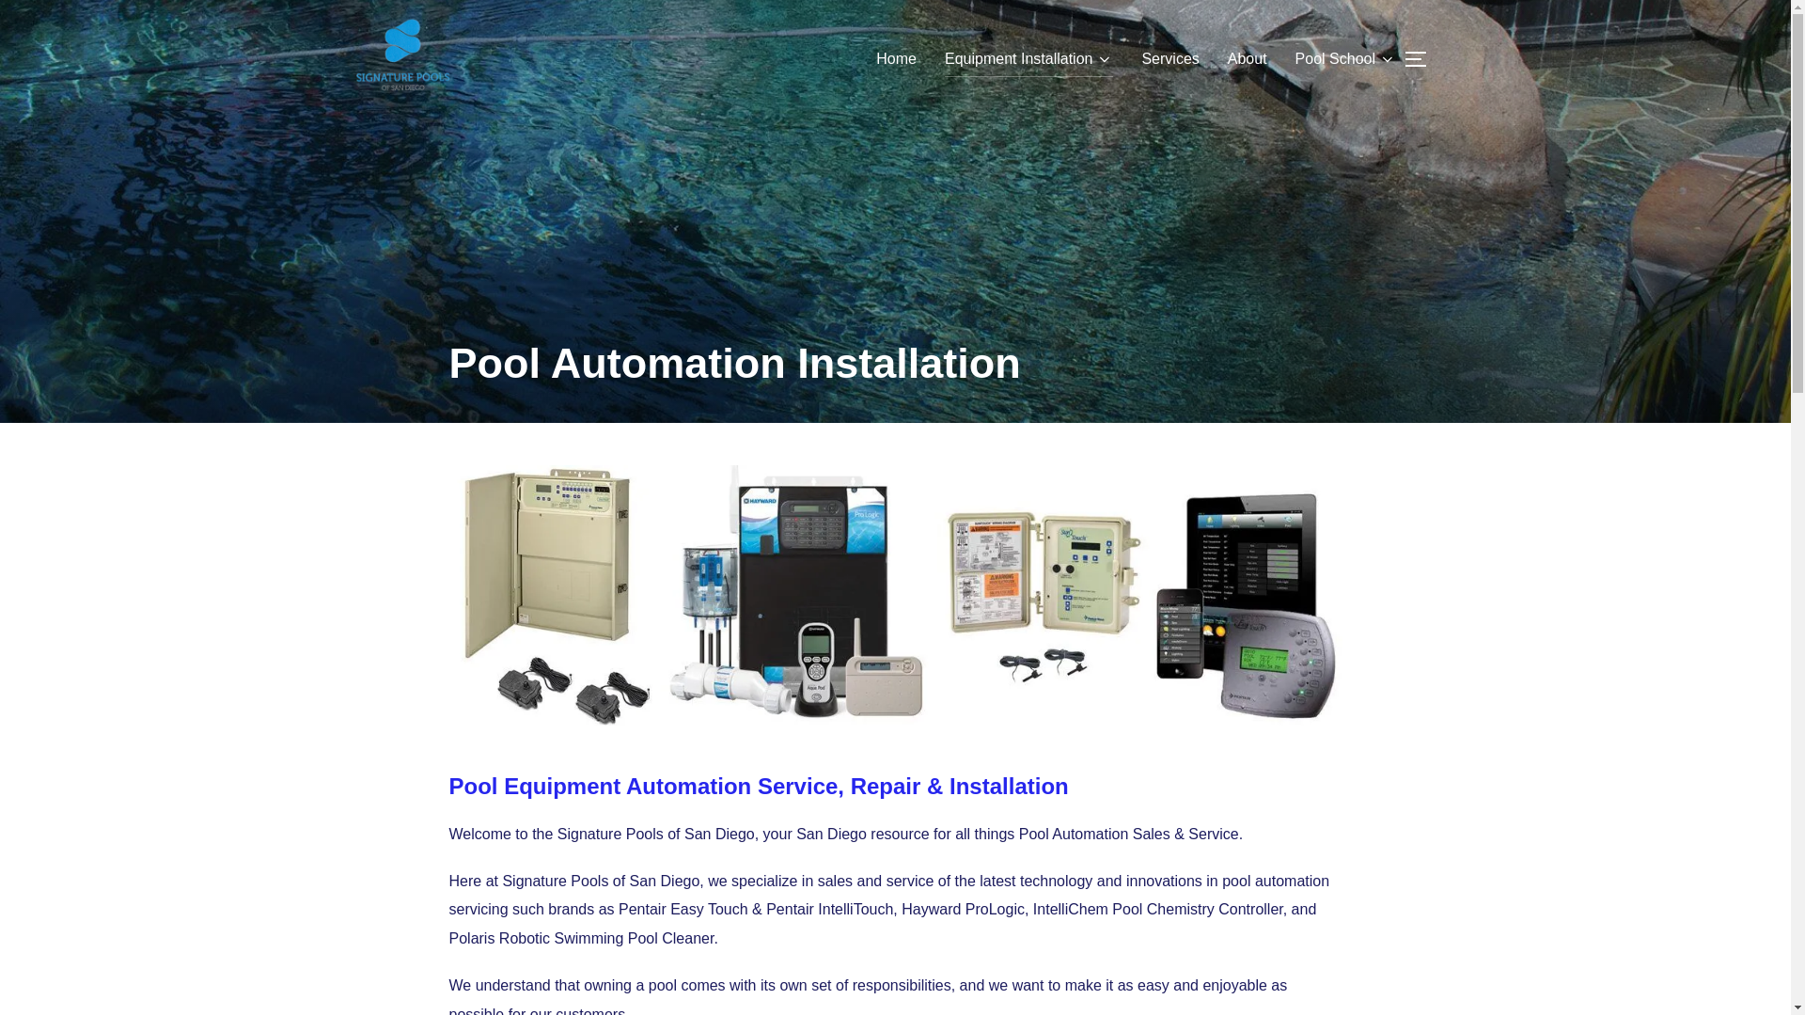 This screenshot has width=1805, height=1015. Describe the element at coordinates (1028, 59) in the screenshot. I see `Equipment Installation` at that location.